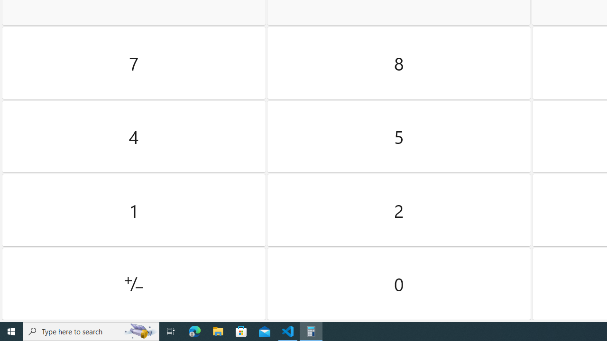  Describe the element at coordinates (311, 332) in the screenshot. I see `Calculator - 1 running window` at that location.